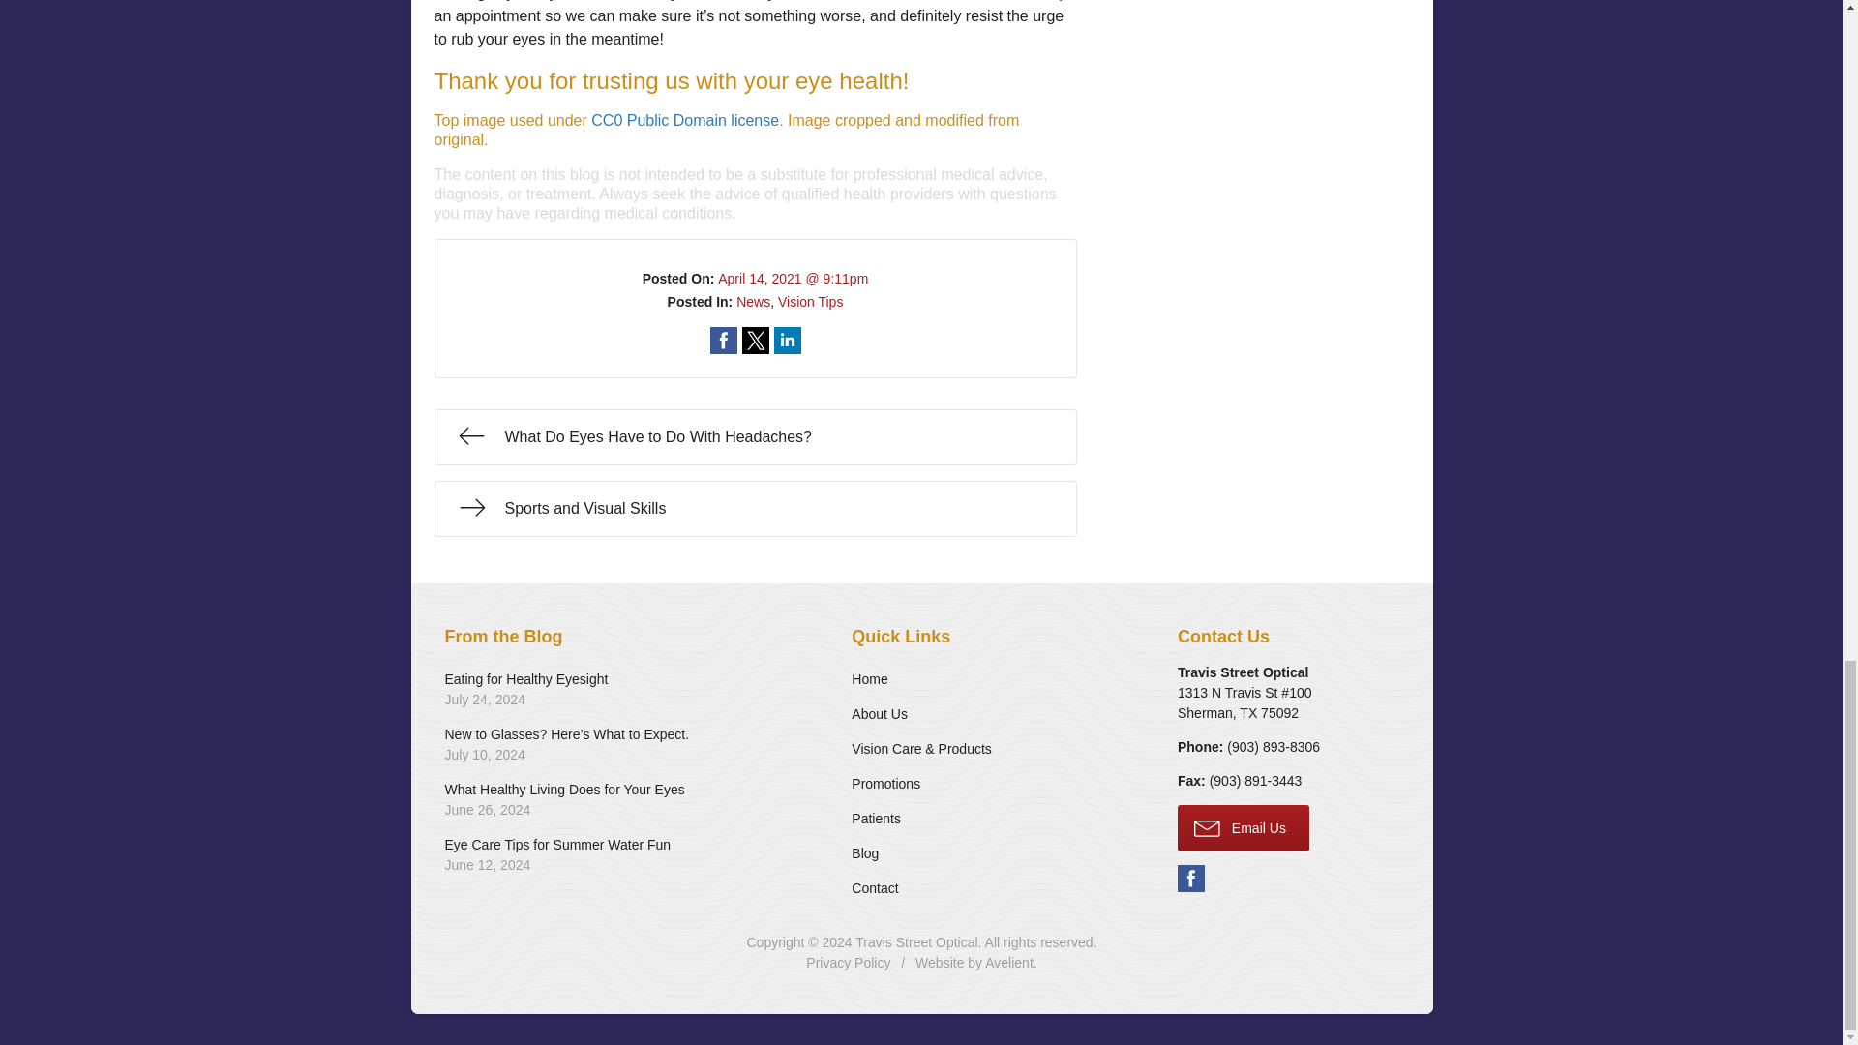 Image resolution: width=1858 pixels, height=1045 pixels. What do you see at coordinates (1244, 702) in the screenshot?
I see `Share on LinkedIn` at bounding box center [1244, 702].